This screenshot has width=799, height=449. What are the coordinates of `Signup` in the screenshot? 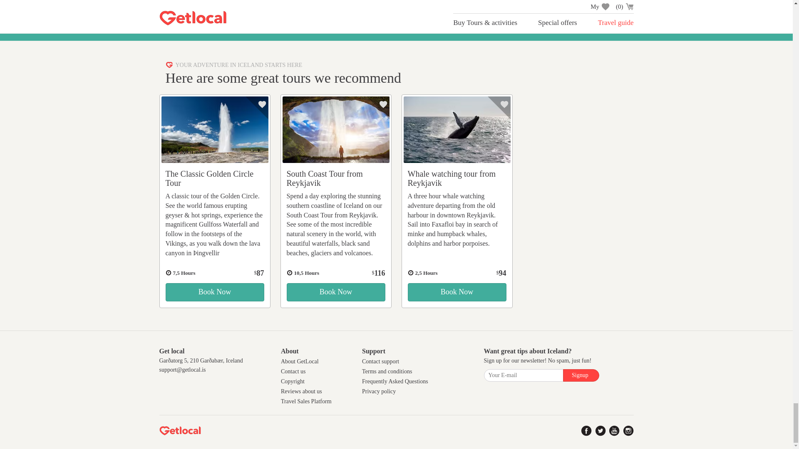 It's located at (581, 375).